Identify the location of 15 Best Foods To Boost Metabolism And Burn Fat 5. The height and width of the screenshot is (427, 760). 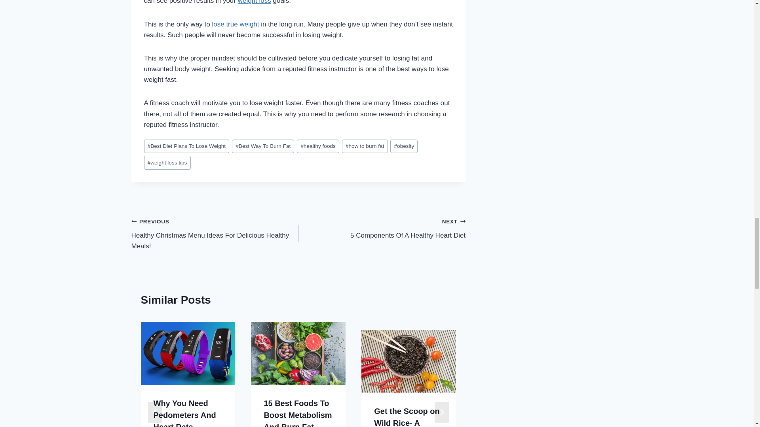
(298, 353).